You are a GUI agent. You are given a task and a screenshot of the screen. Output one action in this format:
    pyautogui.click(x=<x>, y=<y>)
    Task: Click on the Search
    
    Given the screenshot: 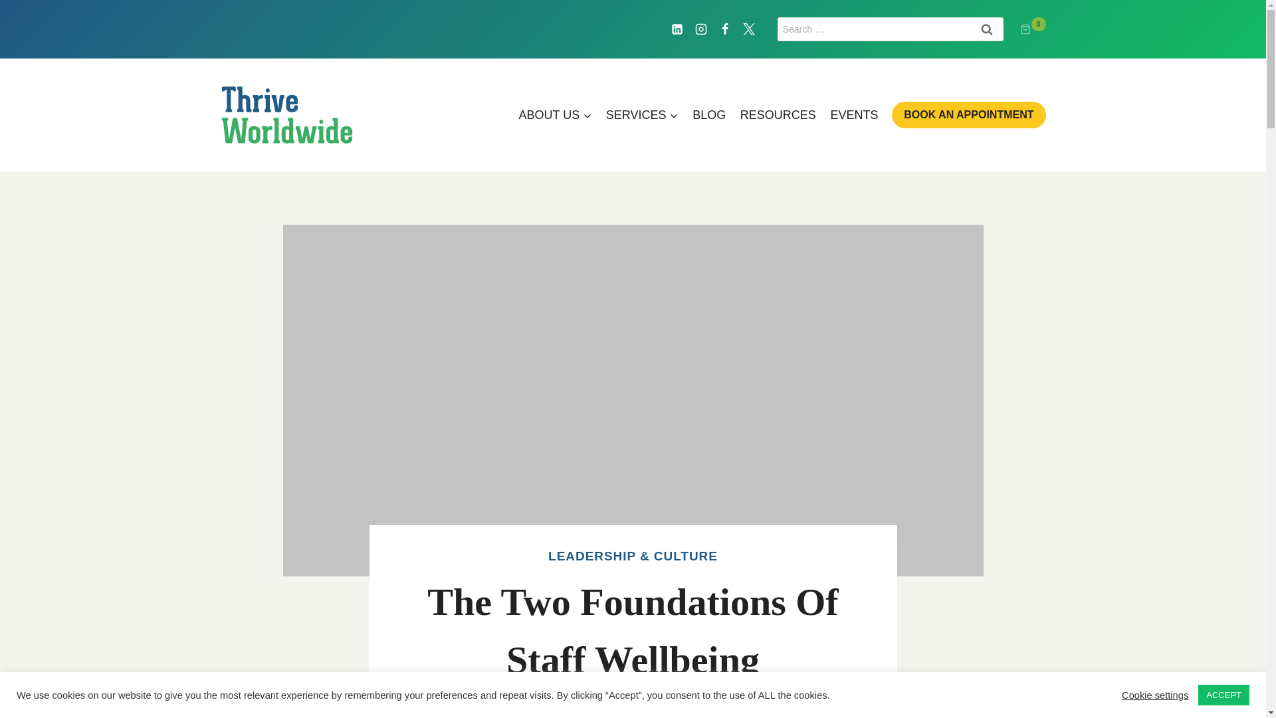 What is the action you would take?
    pyautogui.click(x=986, y=29)
    